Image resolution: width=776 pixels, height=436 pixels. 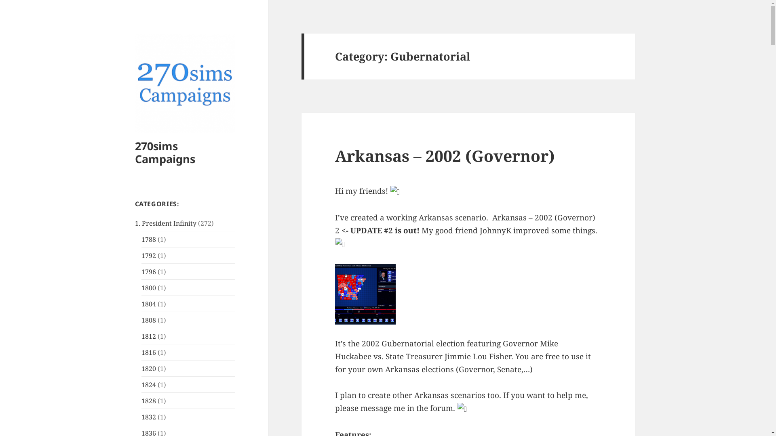 I want to click on 1800, so click(x=149, y=288).